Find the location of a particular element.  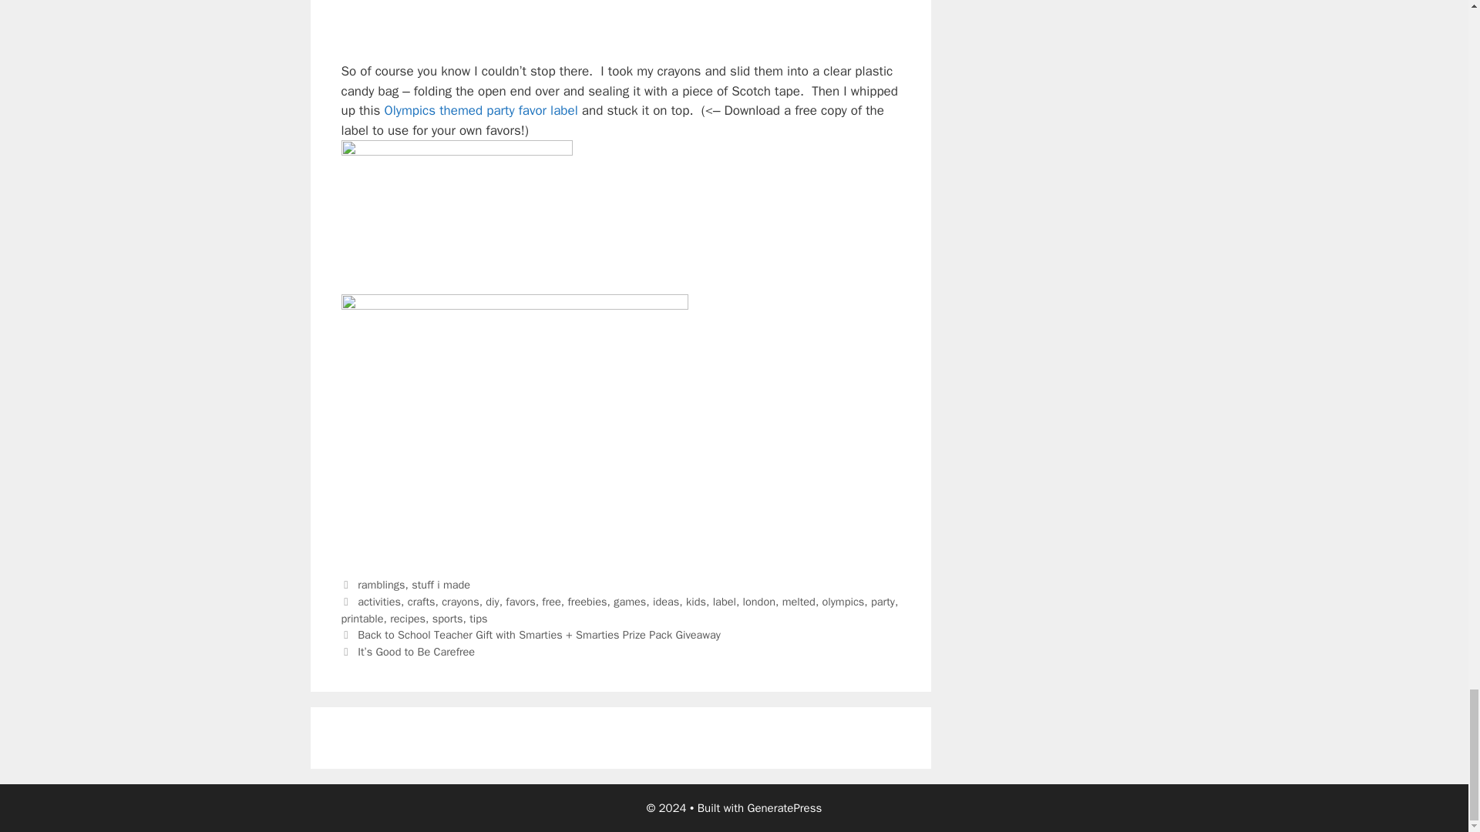

olympics crayons label TCL is located at coordinates (456, 217).